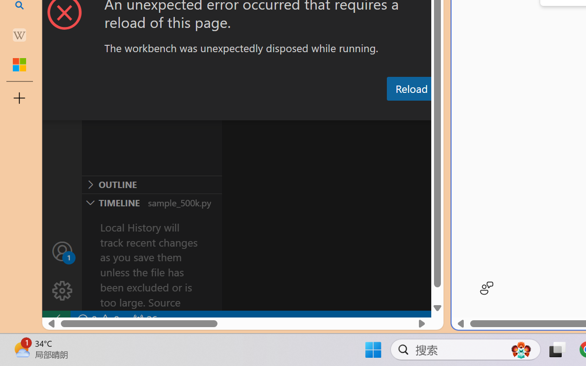  What do you see at coordinates (467, 111) in the screenshot?
I see `Terminal (Ctrl+`)` at bounding box center [467, 111].